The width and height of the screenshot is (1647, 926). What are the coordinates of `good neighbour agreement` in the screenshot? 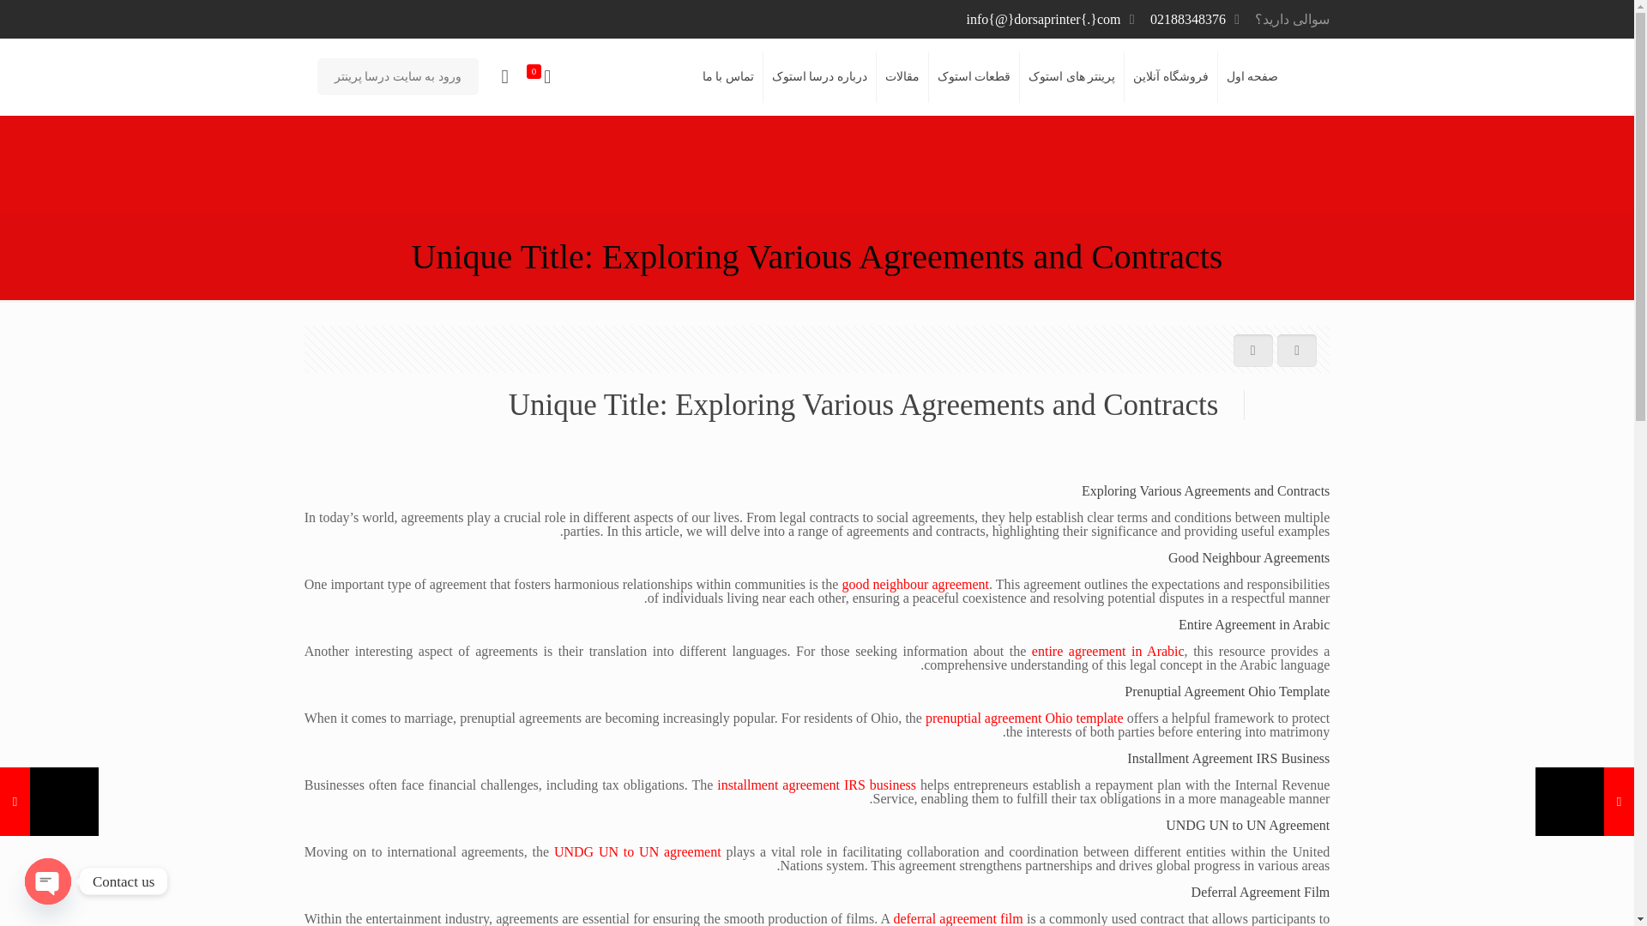 It's located at (915, 584).